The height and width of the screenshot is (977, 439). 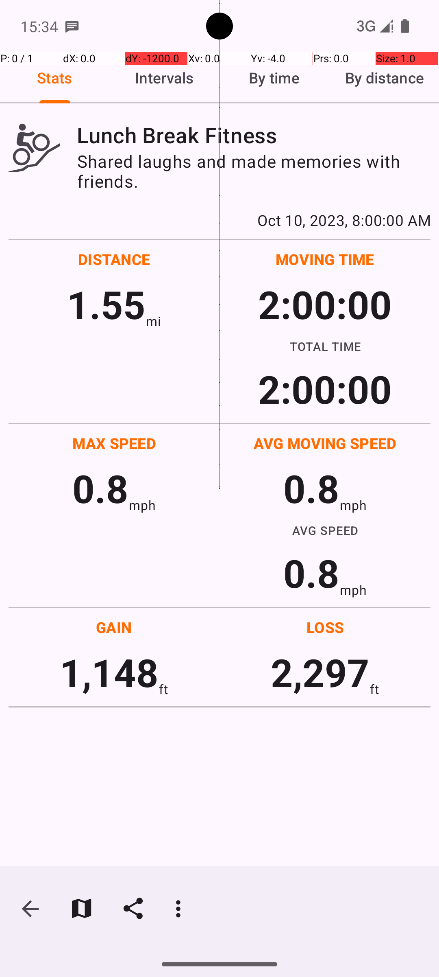 I want to click on Oct 10, 2023, 8:00:00 AM, so click(x=219, y=220).